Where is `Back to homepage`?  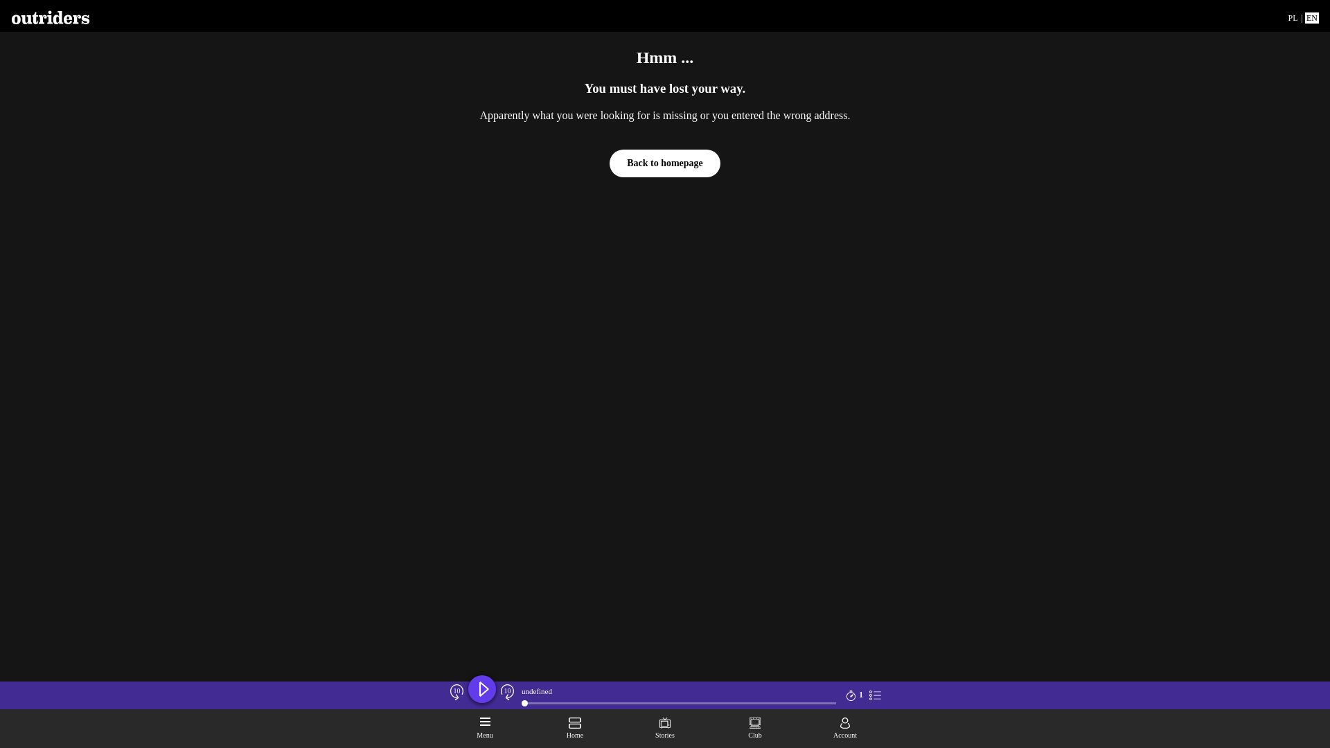 Back to homepage is located at coordinates (665, 163).